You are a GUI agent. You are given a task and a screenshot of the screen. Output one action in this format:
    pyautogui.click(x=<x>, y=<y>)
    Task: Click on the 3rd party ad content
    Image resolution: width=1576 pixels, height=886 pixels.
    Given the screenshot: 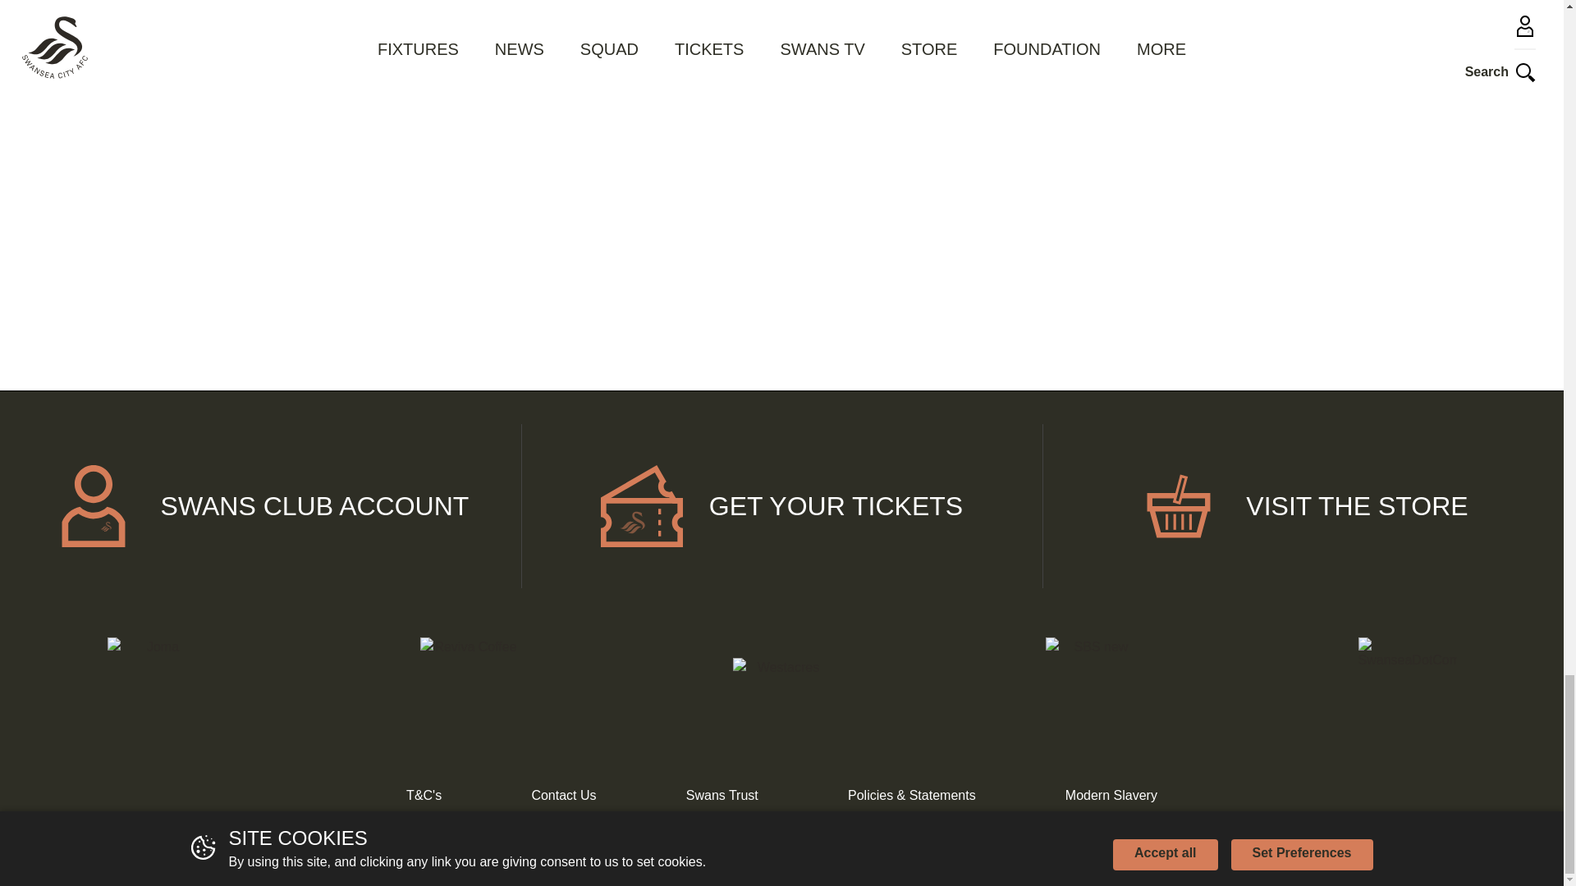 What is the action you would take?
    pyautogui.click(x=1175, y=208)
    